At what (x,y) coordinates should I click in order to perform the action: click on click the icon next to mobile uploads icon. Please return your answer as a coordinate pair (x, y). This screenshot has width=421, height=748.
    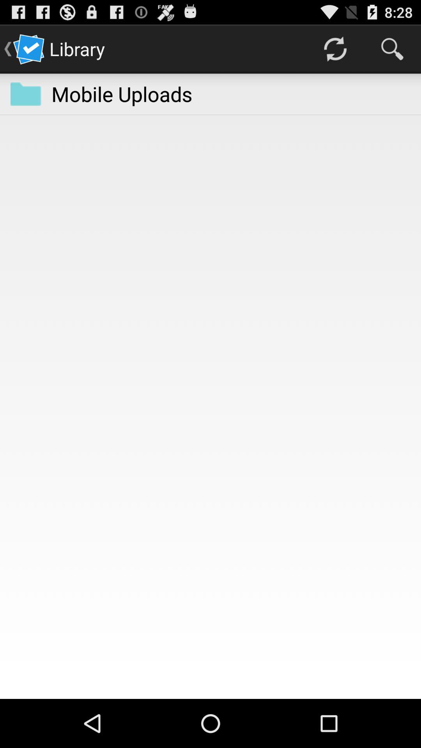
    Looking at the image, I should click on (335, 49).